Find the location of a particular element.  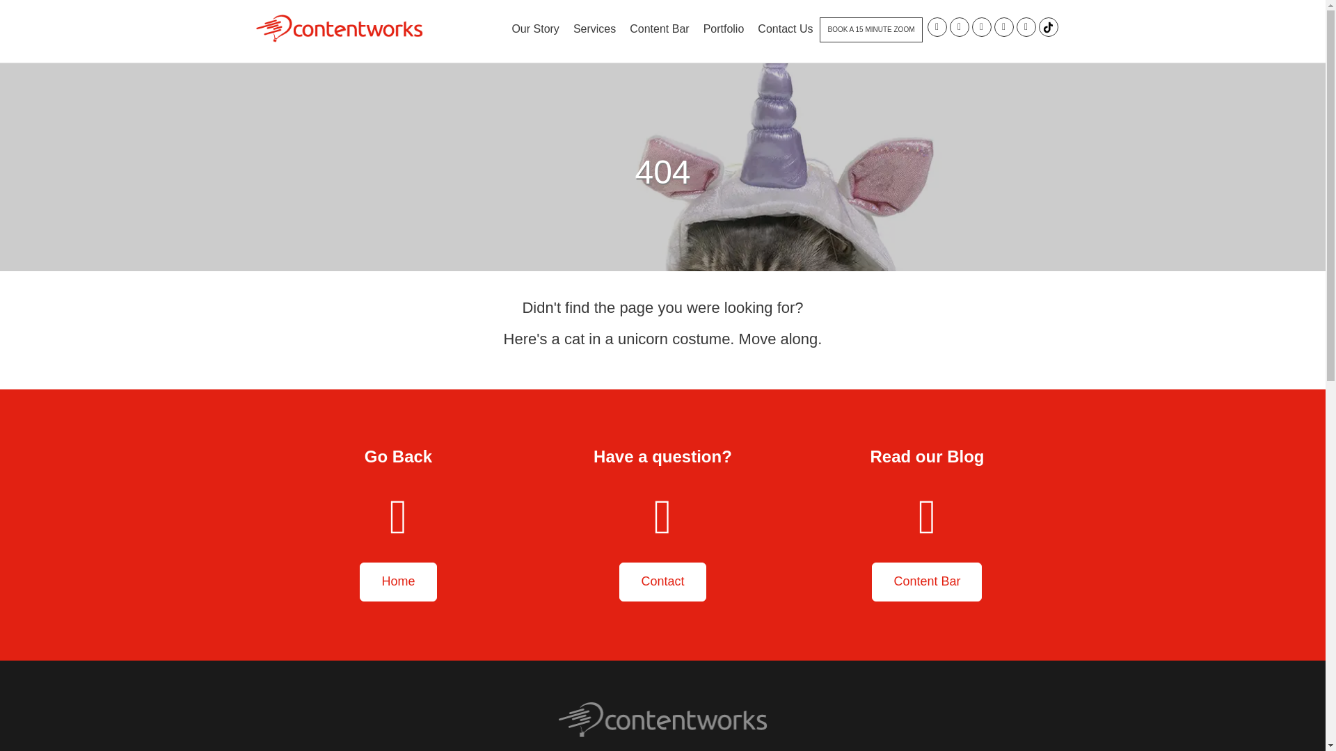

Content Bar is located at coordinates (927, 581).